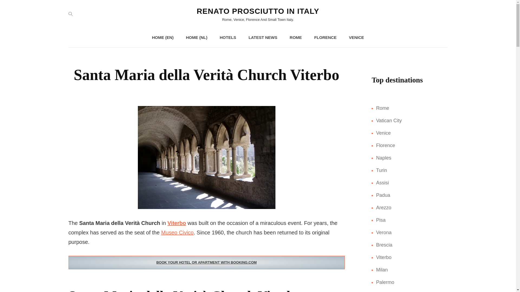 The height and width of the screenshot is (292, 520). I want to click on Viterbo, so click(177, 223).